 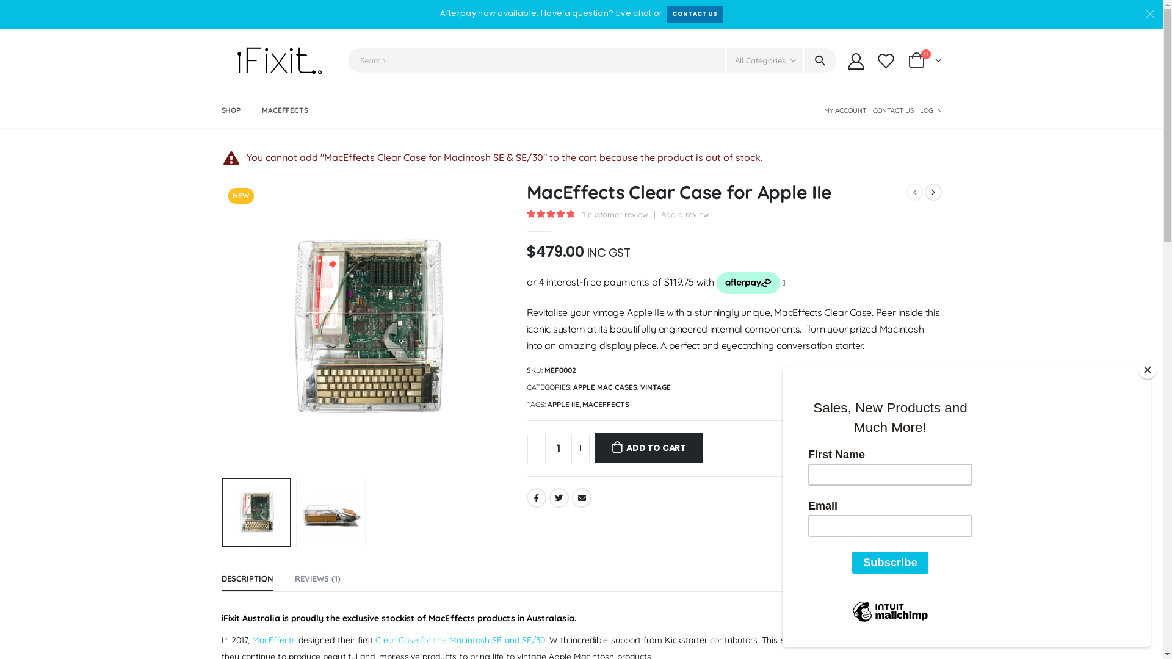 What do you see at coordinates (559, 498) in the screenshot?
I see `Twitter` at bounding box center [559, 498].